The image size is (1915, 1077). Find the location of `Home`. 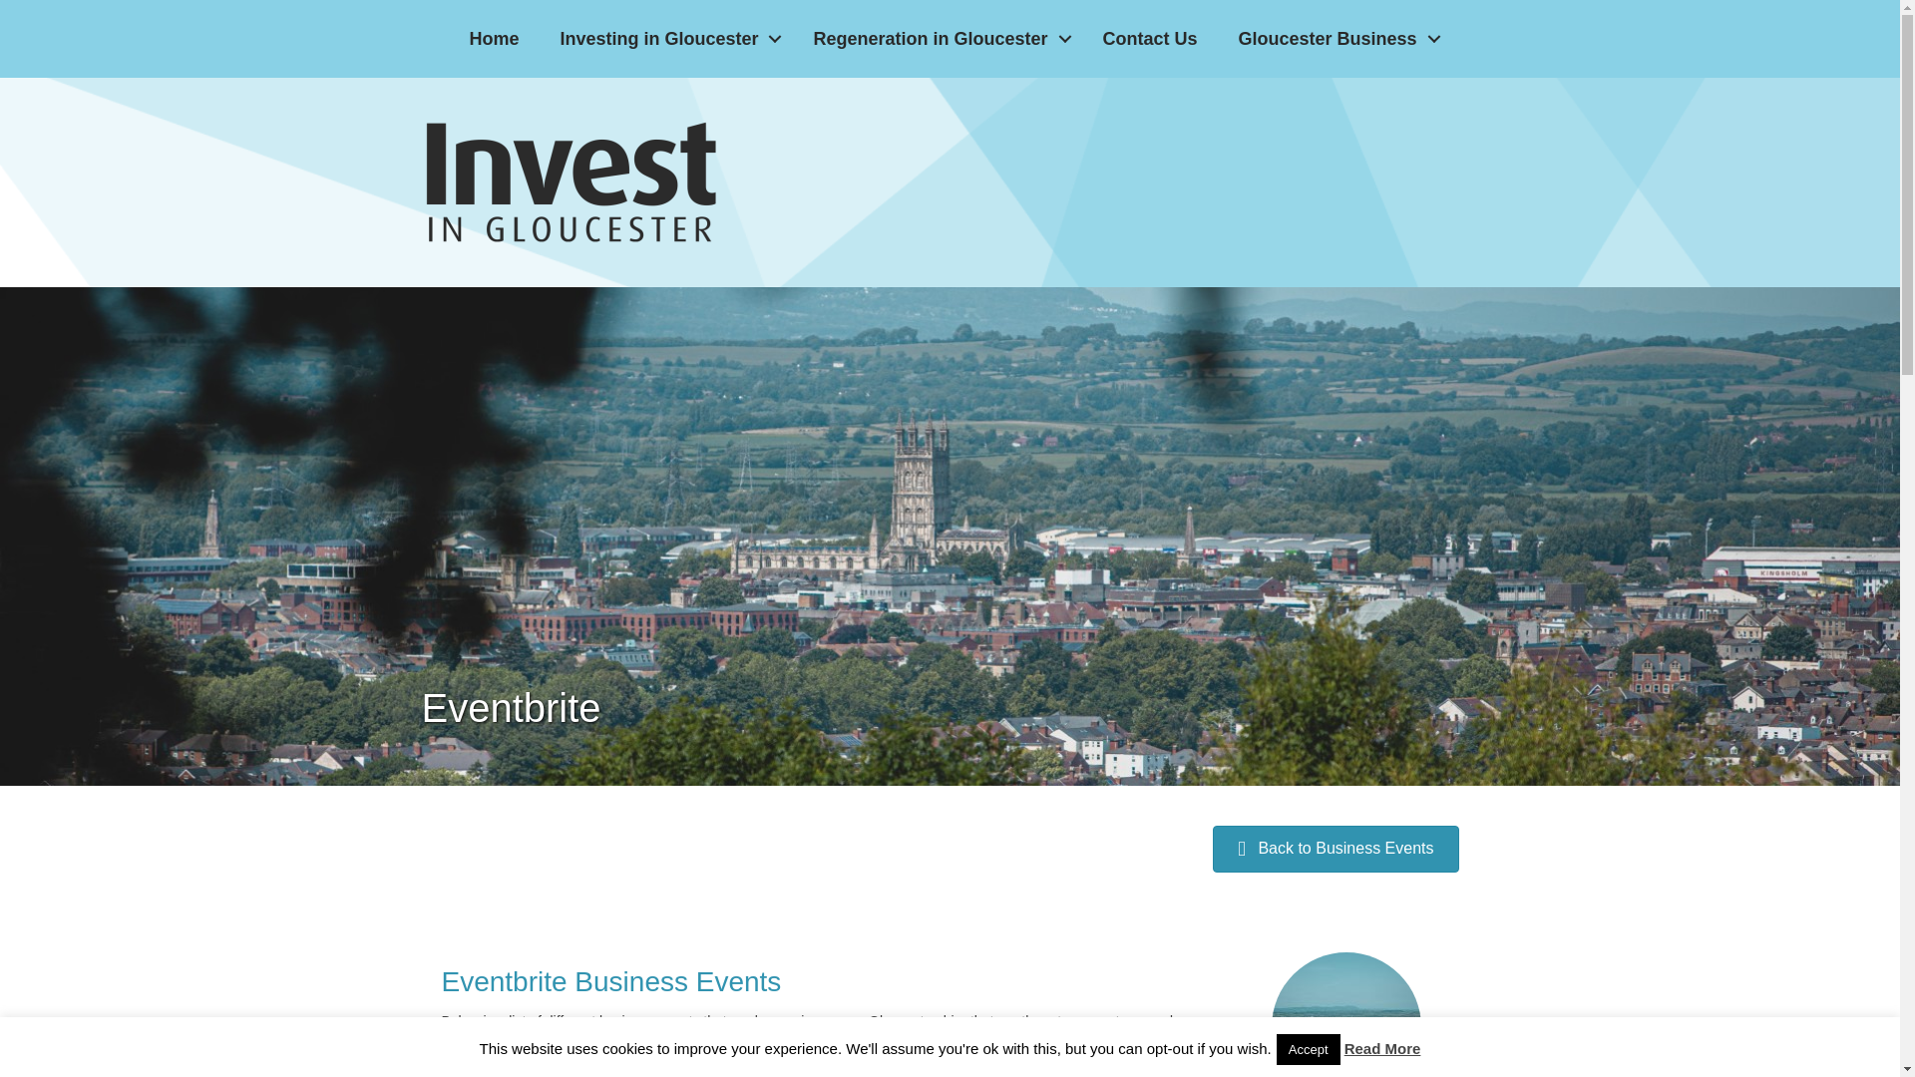

Home is located at coordinates (493, 38).